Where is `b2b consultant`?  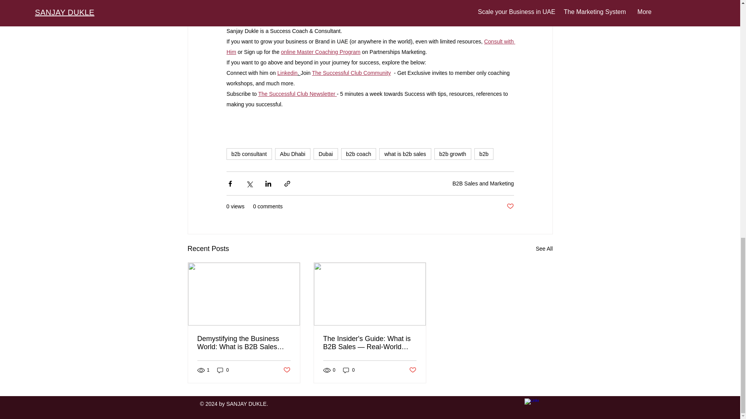
b2b consultant is located at coordinates (249, 154).